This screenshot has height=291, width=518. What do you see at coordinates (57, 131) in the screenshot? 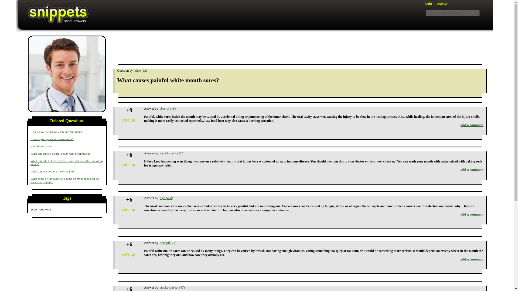
I see `How do you get rid of a sore in your mouth?` at bounding box center [57, 131].